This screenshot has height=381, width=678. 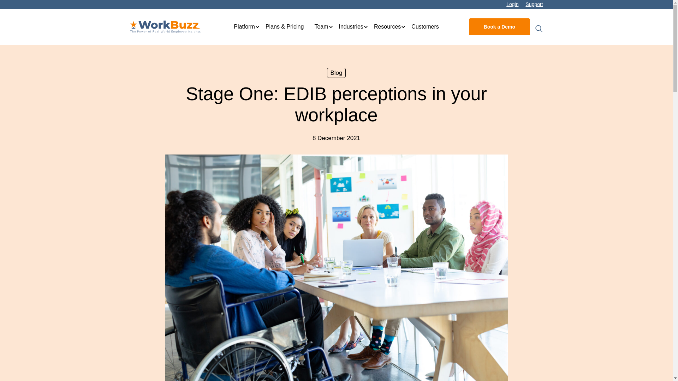 What do you see at coordinates (387, 27) in the screenshot?
I see `Resources` at bounding box center [387, 27].